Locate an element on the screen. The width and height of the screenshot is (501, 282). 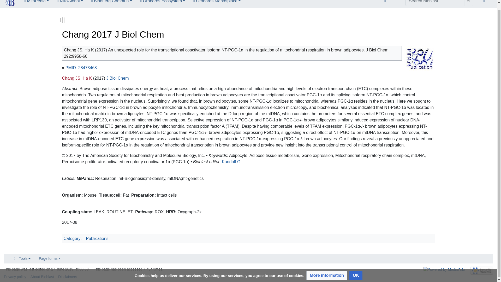
Visit the main page is located at coordinates (10, 2).